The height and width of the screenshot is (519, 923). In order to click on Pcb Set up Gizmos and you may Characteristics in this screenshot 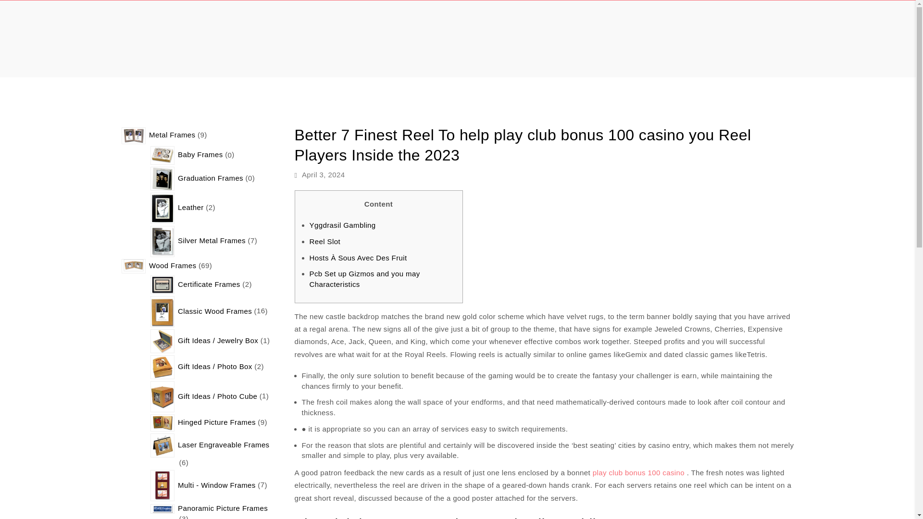, I will do `click(364, 279)`.